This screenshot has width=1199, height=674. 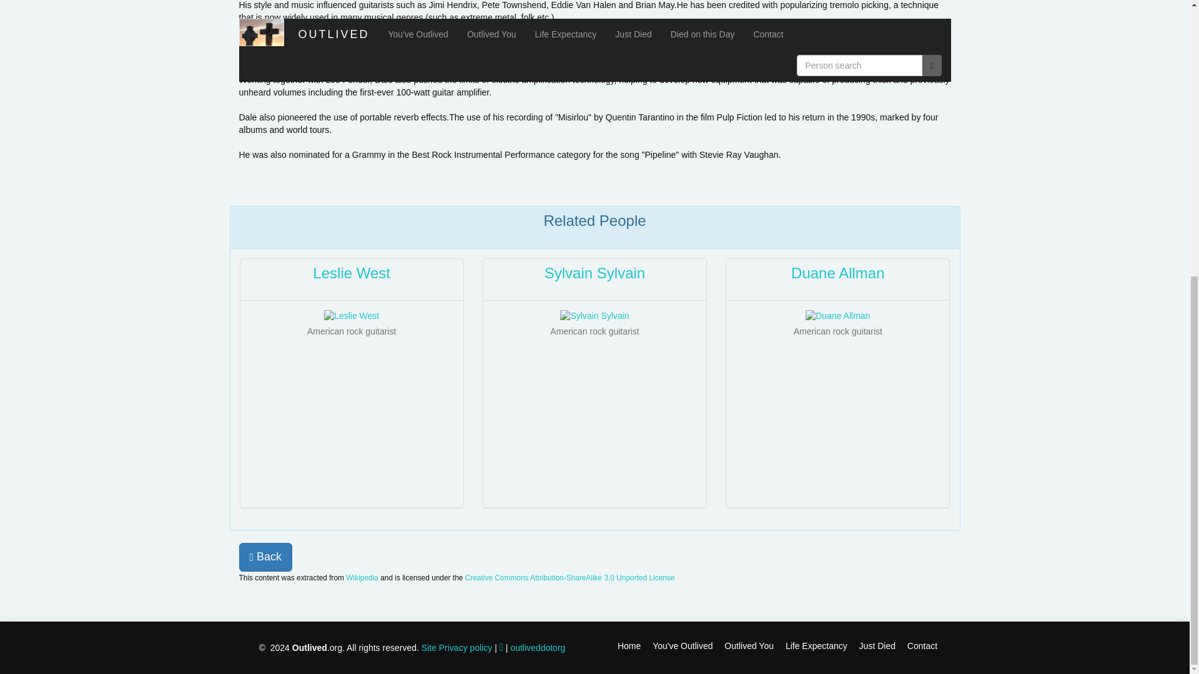 I want to click on Creative Commons Attribution-ShareAlike 3.0 Unported License, so click(x=570, y=578).